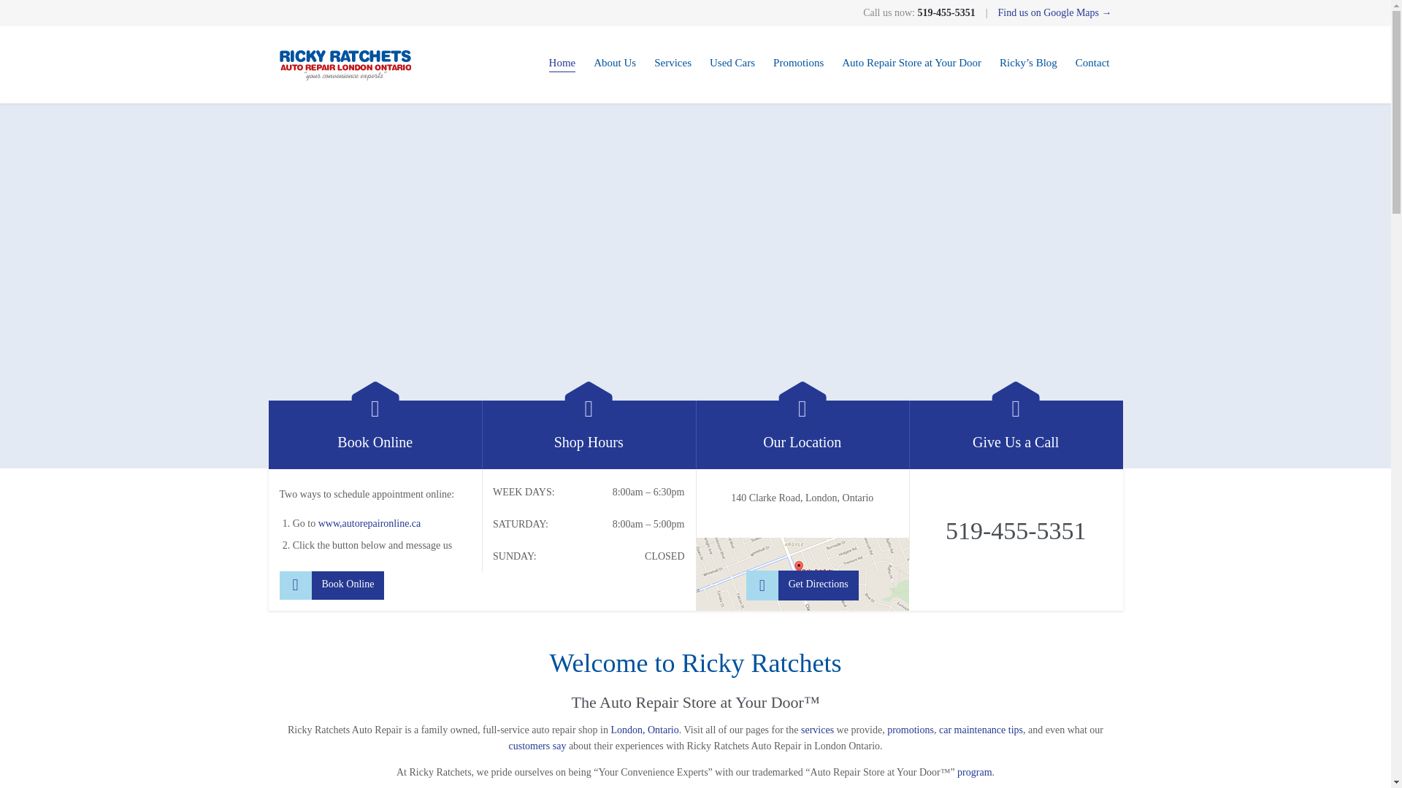  Describe the element at coordinates (615, 64) in the screenshot. I see `About Us` at that location.